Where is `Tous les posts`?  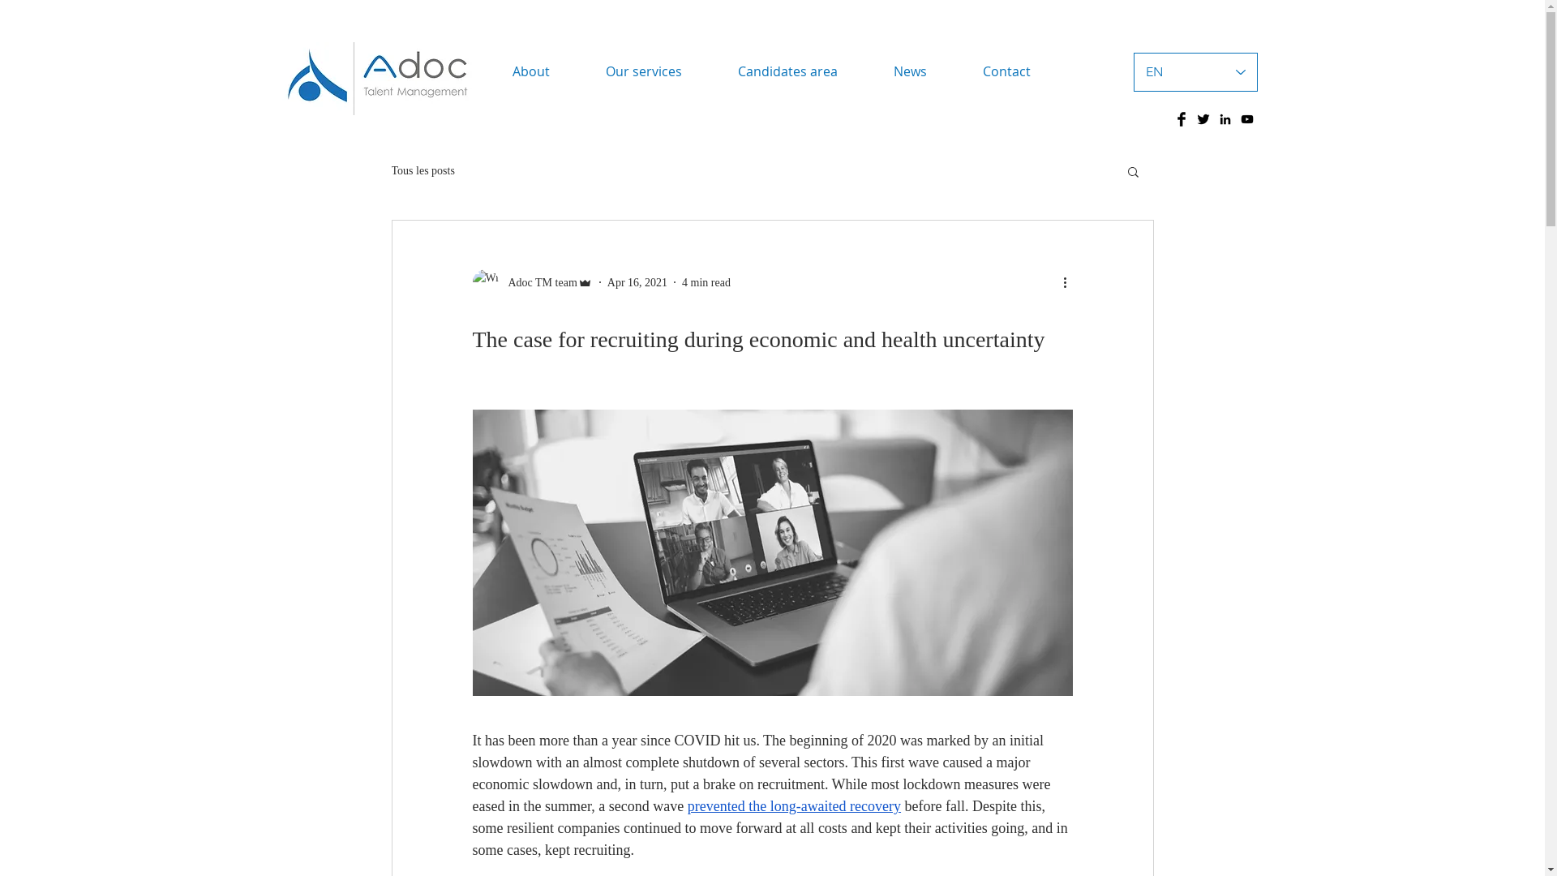
Tous les posts is located at coordinates (422, 171).